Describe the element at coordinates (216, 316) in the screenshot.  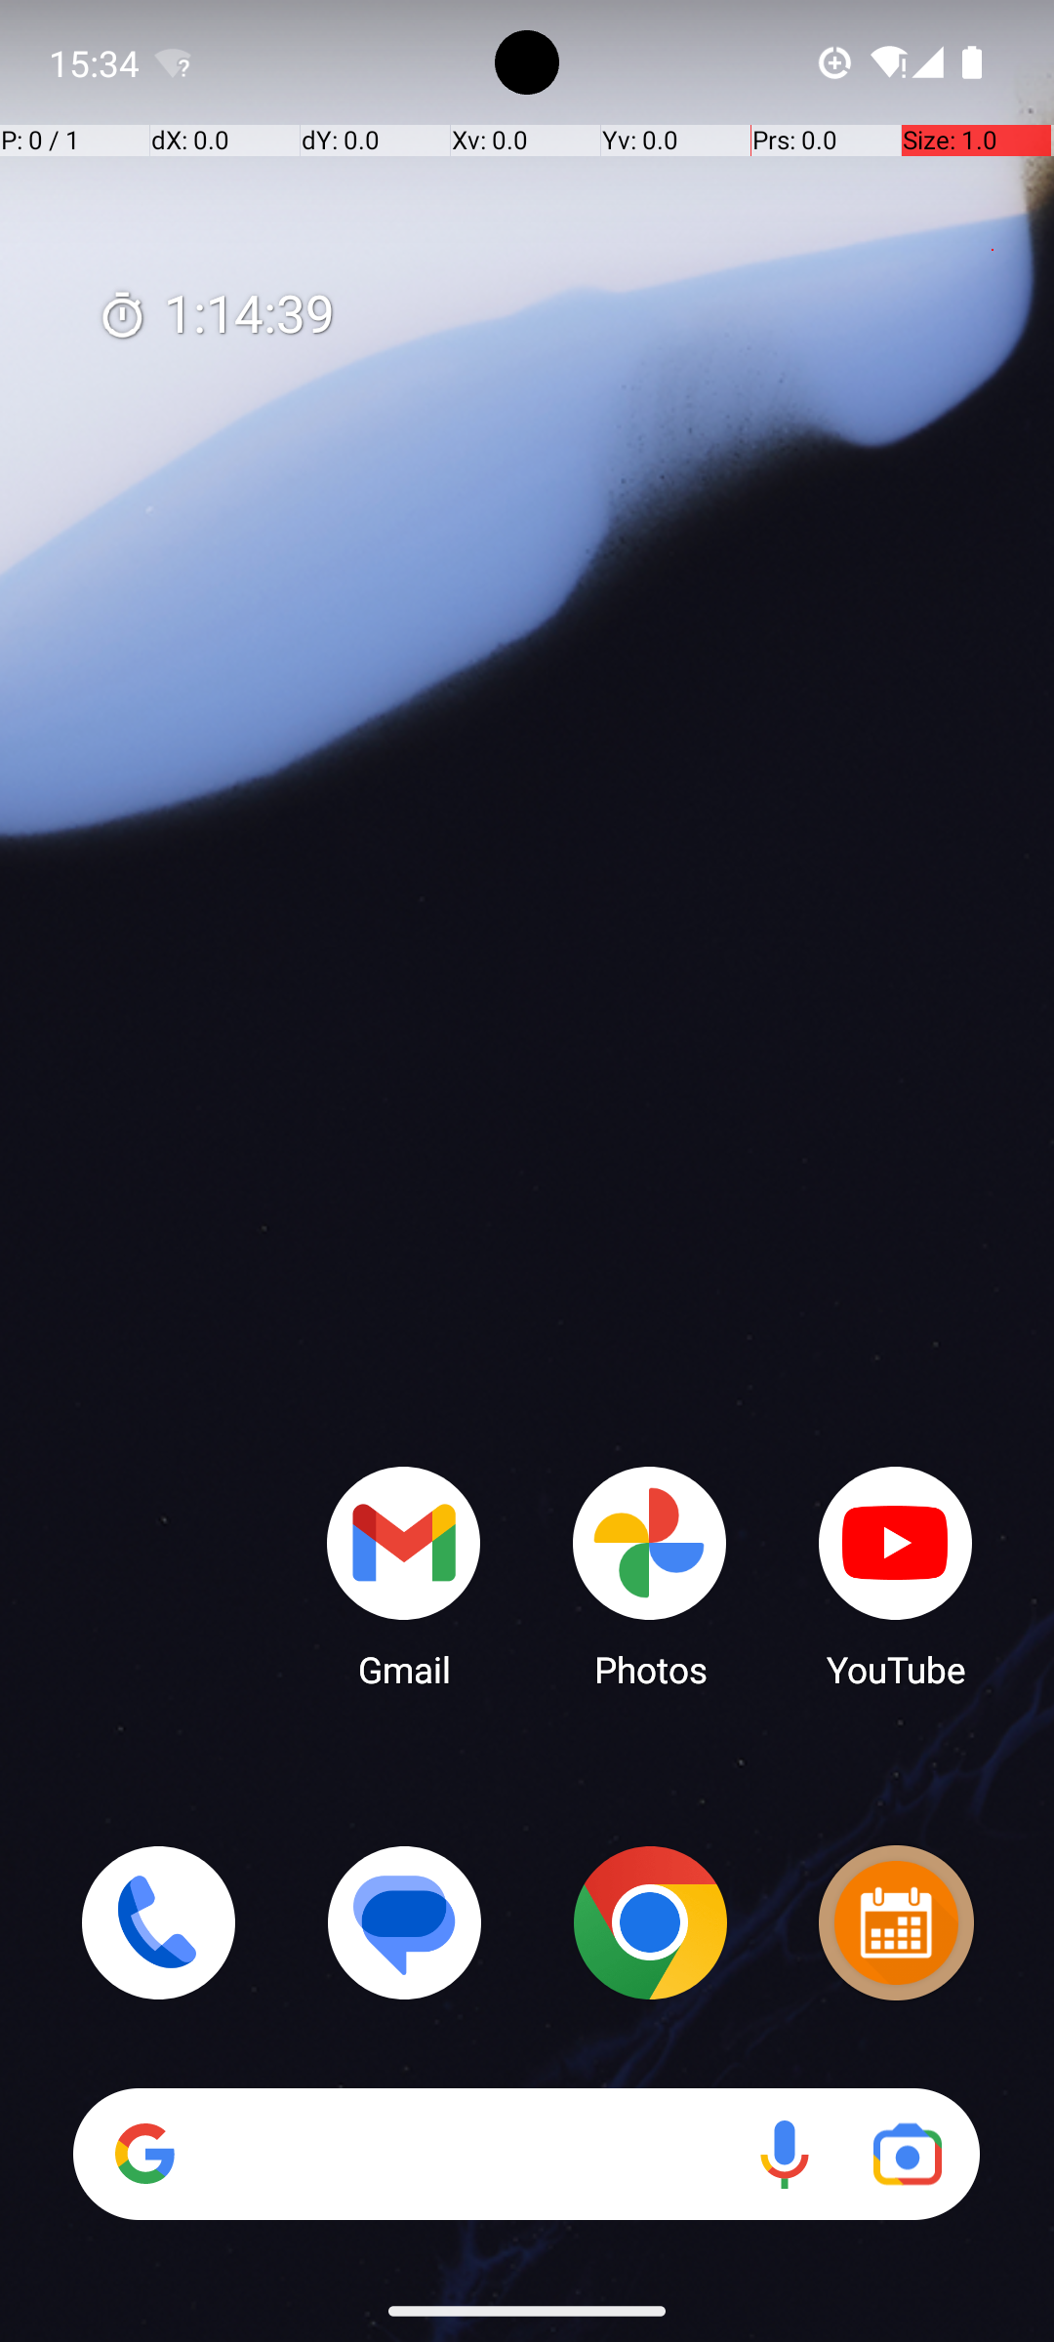
I see `1:14:39` at that location.